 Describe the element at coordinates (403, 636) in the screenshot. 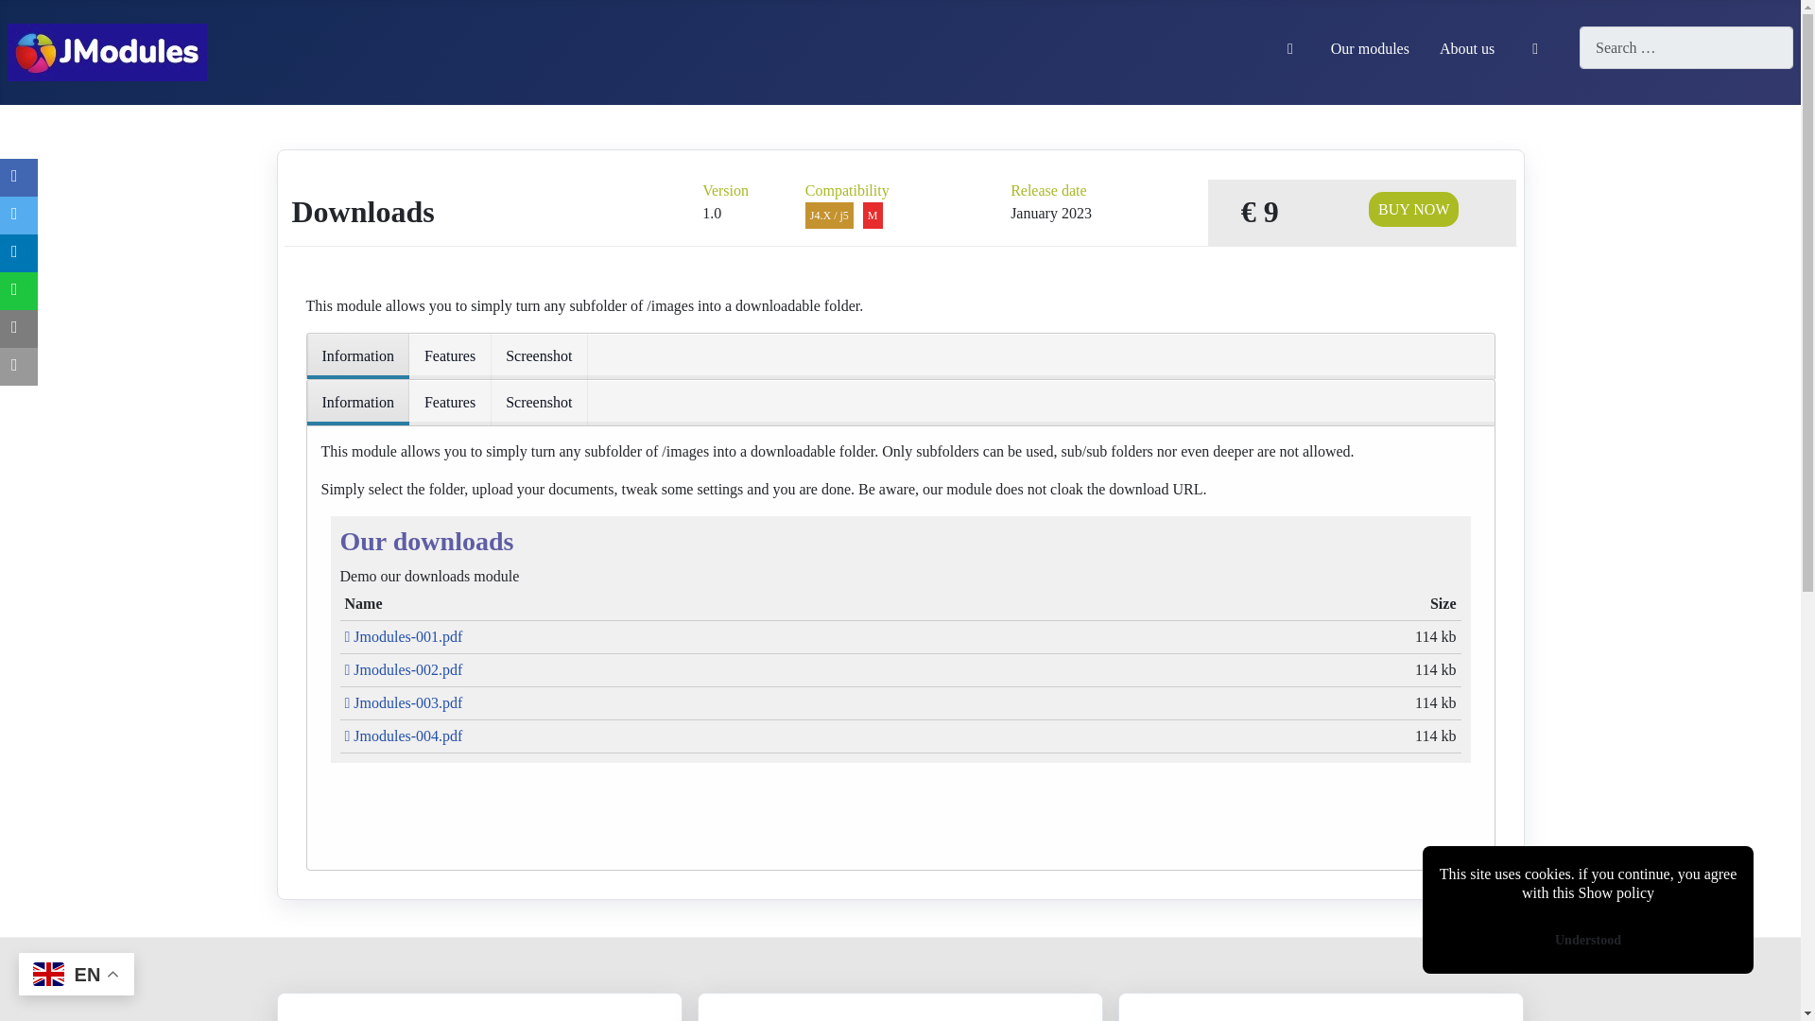

I see `Jmodules-001.pdf` at that location.